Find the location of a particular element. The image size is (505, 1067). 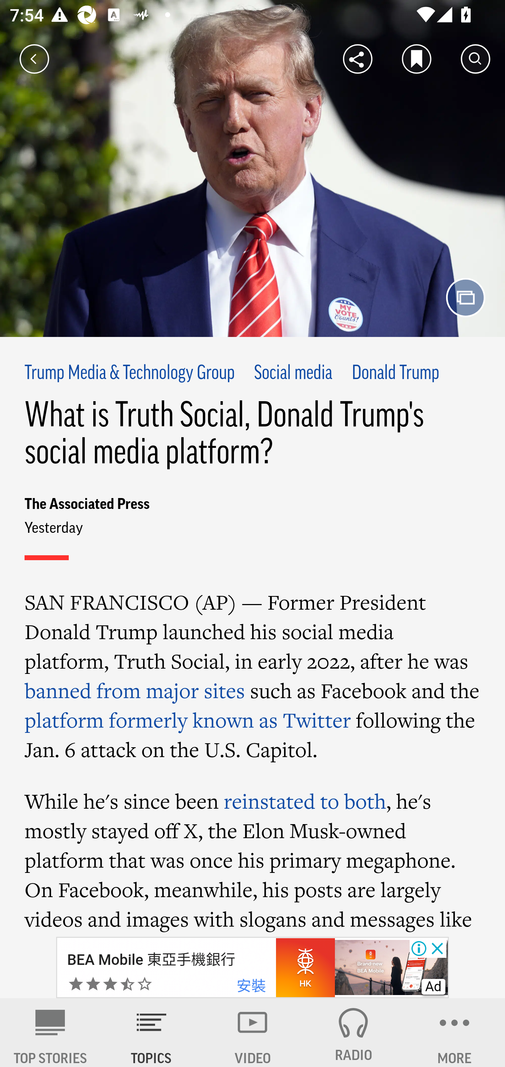

AP News TOP STORIES is located at coordinates (50, 1033).